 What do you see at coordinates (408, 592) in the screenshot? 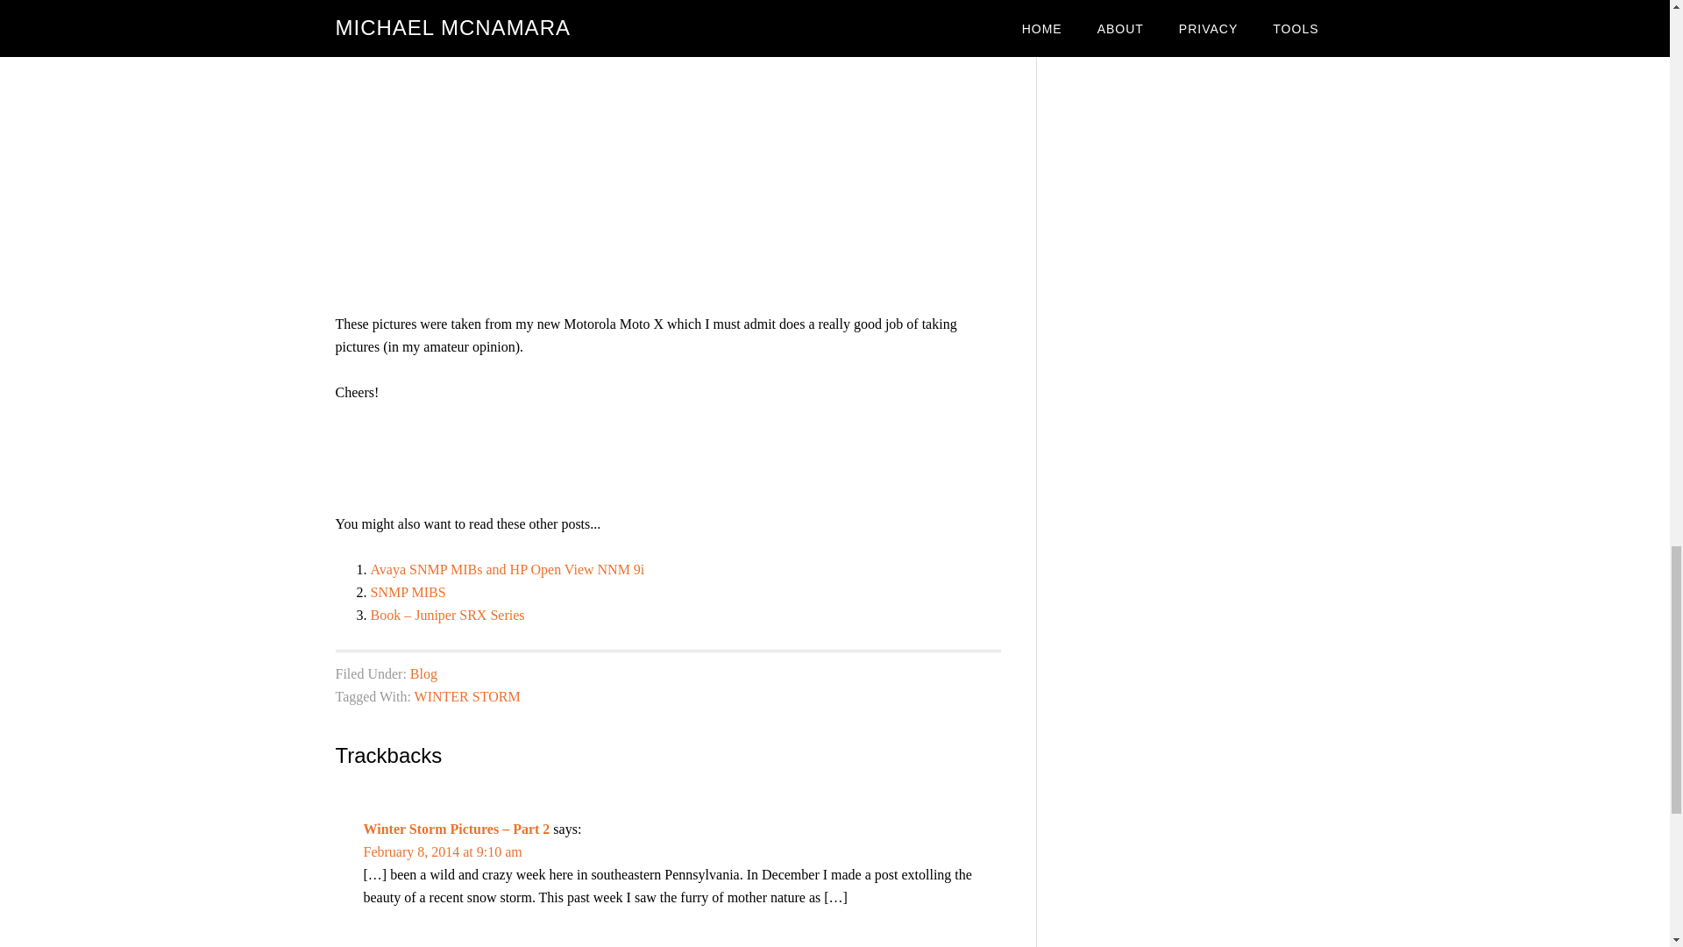
I see `SNMP MIBS` at bounding box center [408, 592].